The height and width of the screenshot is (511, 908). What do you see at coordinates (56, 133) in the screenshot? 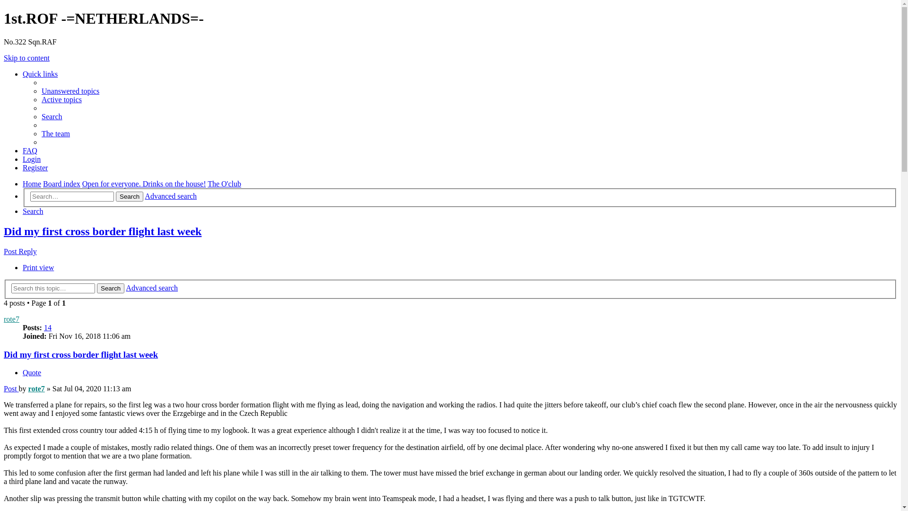
I see `The team` at bounding box center [56, 133].